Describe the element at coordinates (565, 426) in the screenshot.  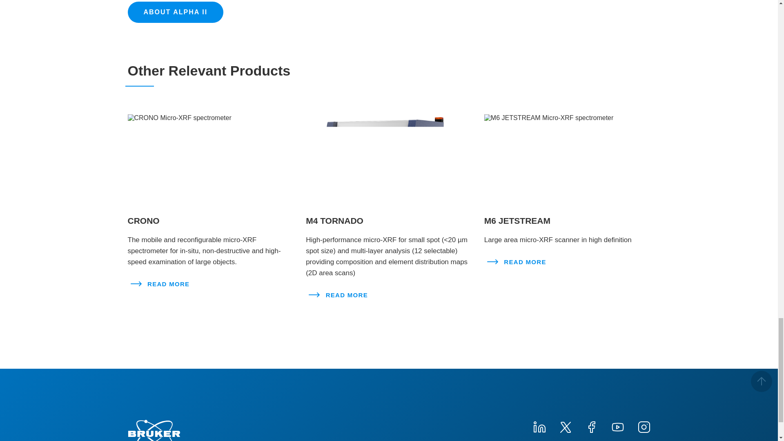
I see `twitter` at that location.